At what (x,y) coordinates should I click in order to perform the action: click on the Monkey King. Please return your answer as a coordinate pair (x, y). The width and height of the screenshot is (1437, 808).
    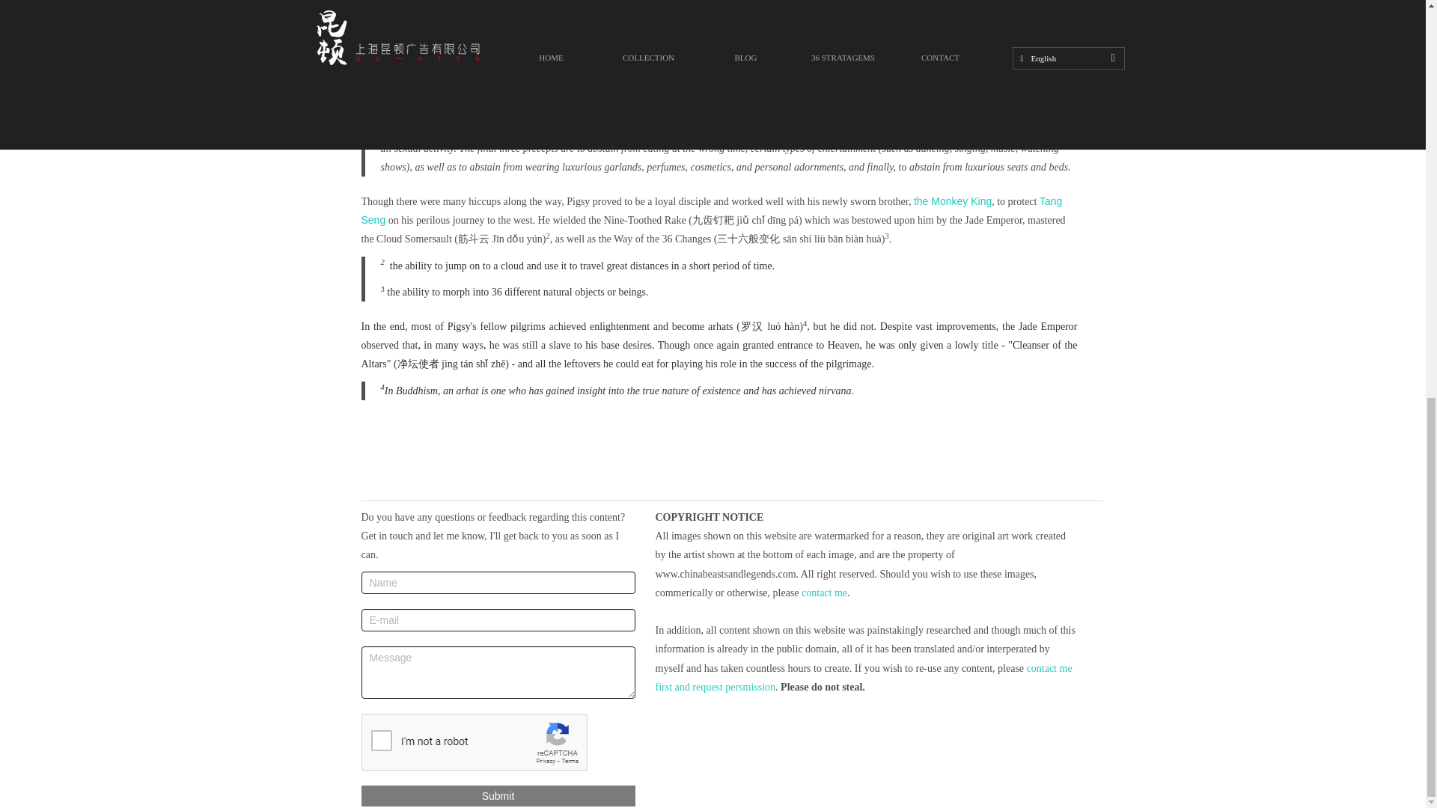
    Looking at the image, I should click on (952, 201).